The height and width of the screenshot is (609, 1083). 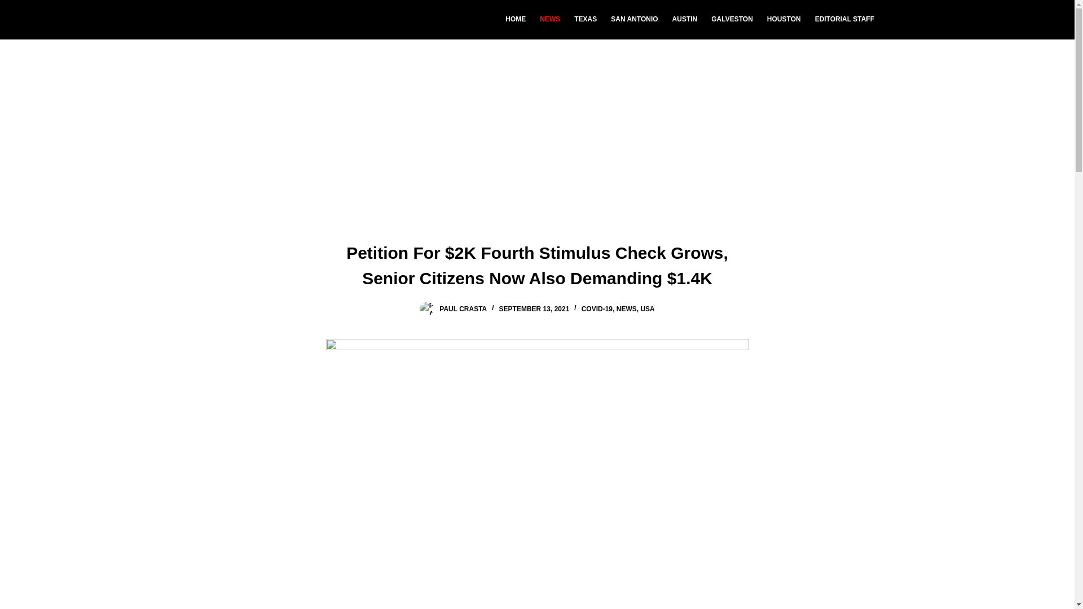 I want to click on PAUL CRASTA, so click(x=463, y=309).